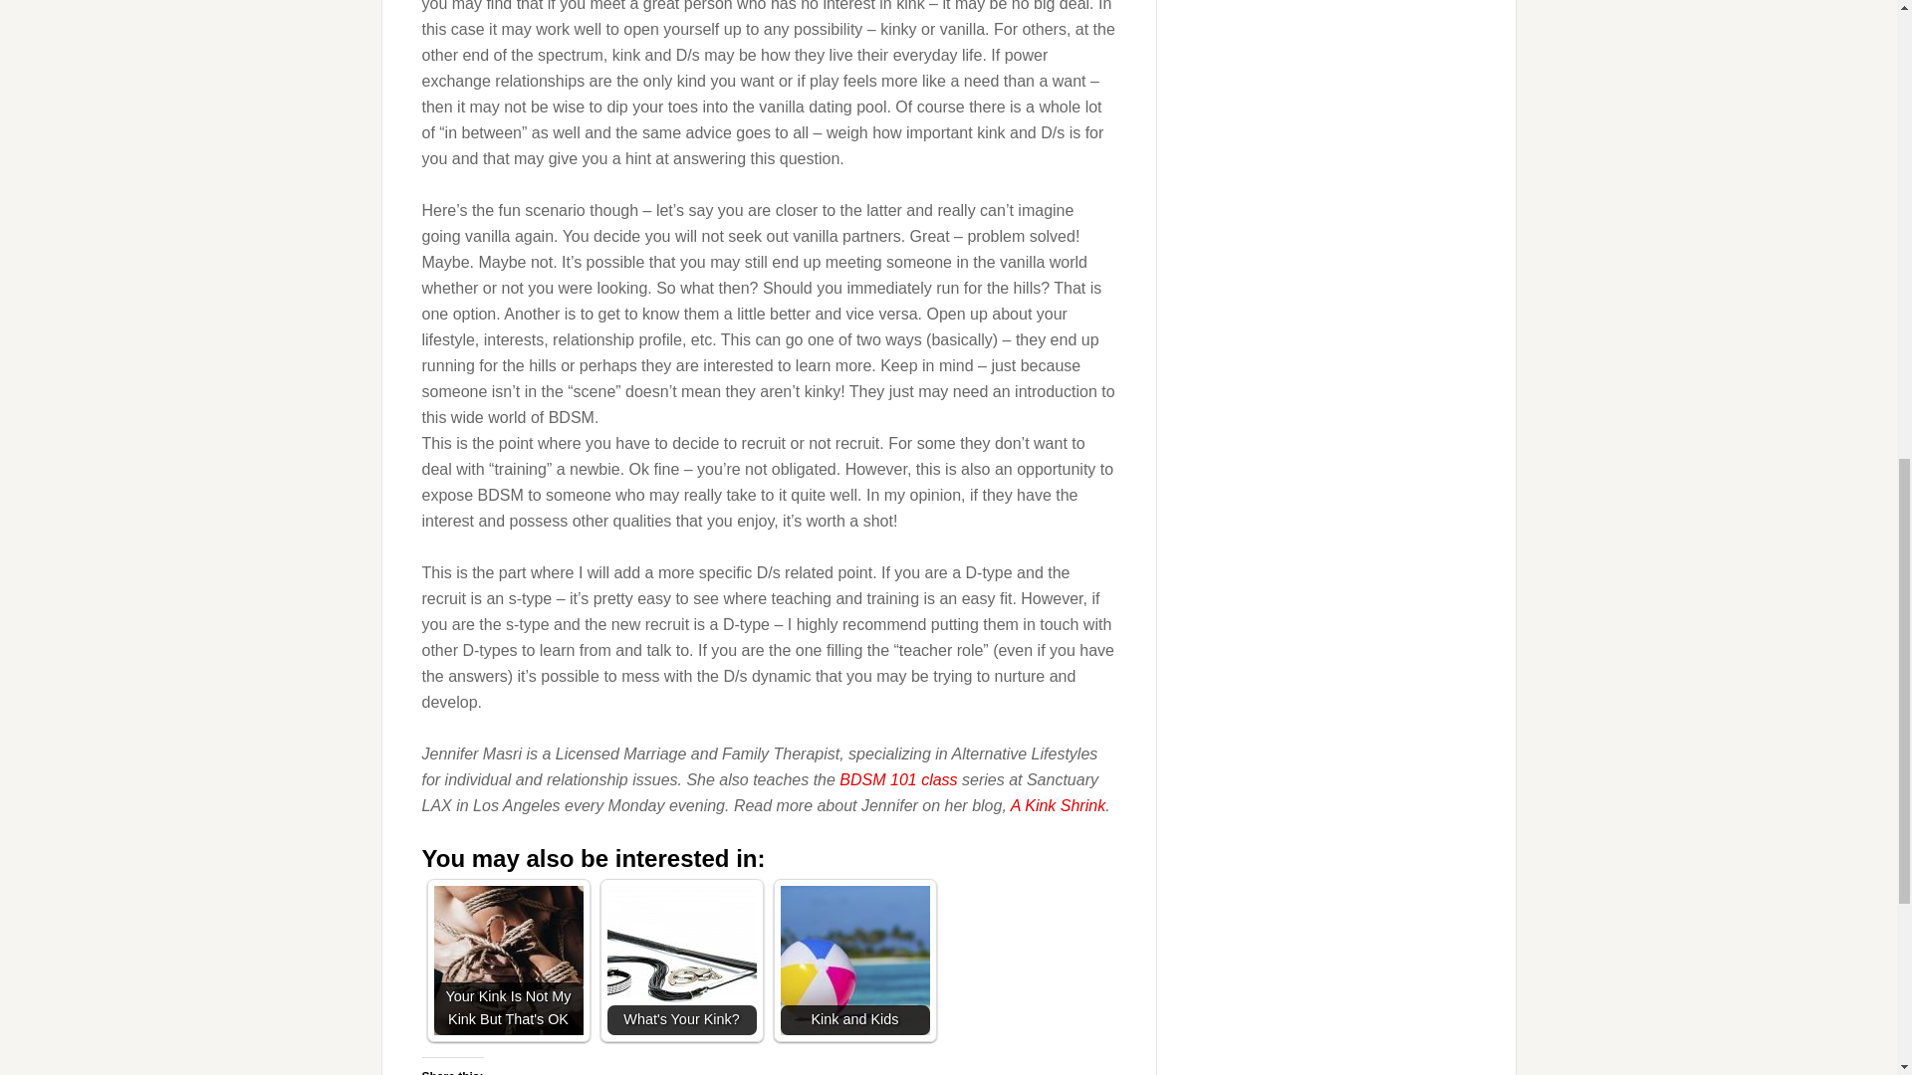 The width and height of the screenshot is (1912, 1075). Describe the element at coordinates (682, 960) in the screenshot. I see `What's Your Kink?` at that location.